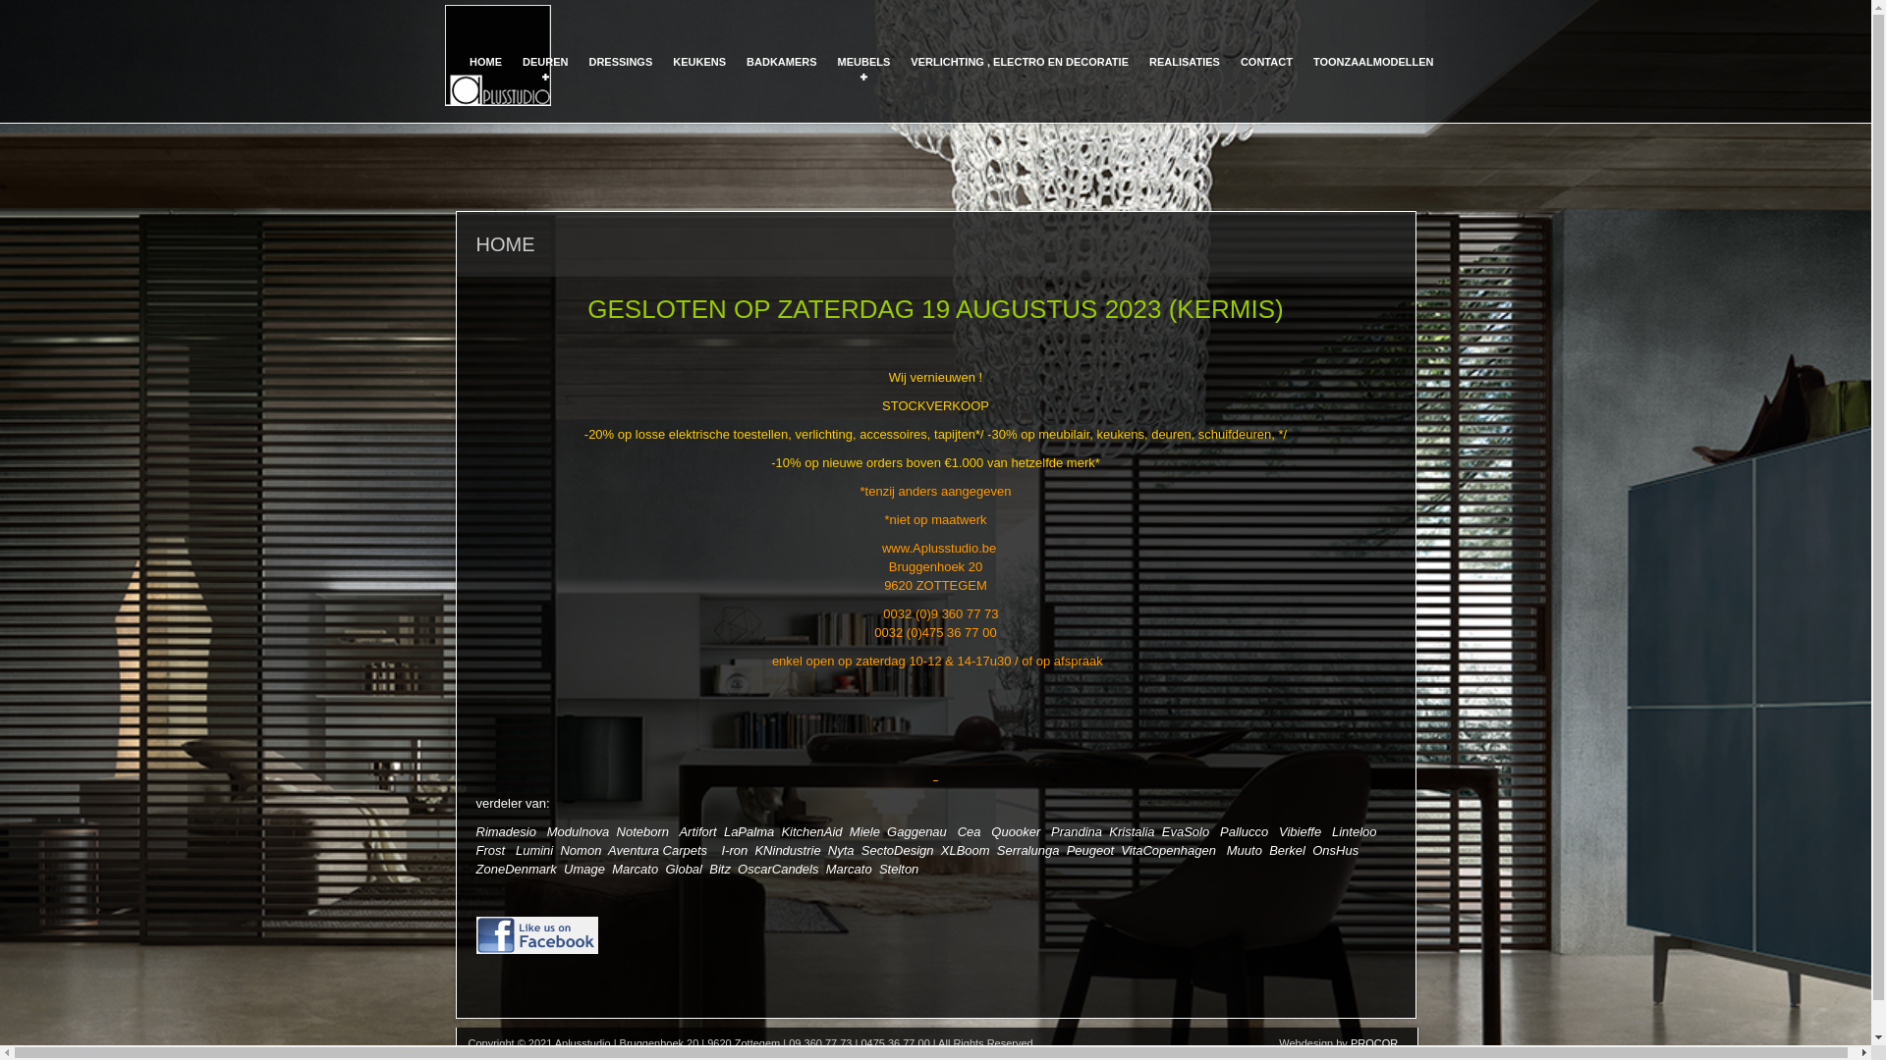  I want to click on CONTACT, so click(1267, 79).